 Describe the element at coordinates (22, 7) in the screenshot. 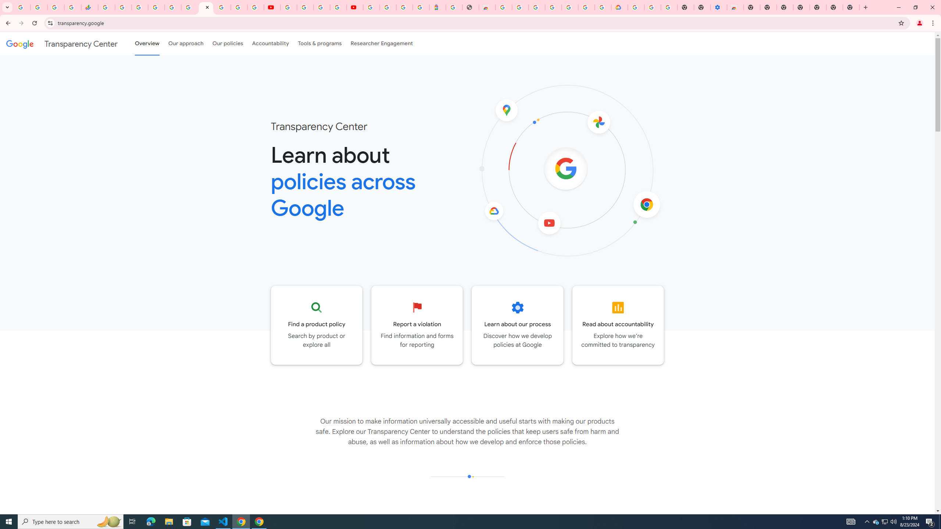

I see `Google Workspace Admin Community` at that location.